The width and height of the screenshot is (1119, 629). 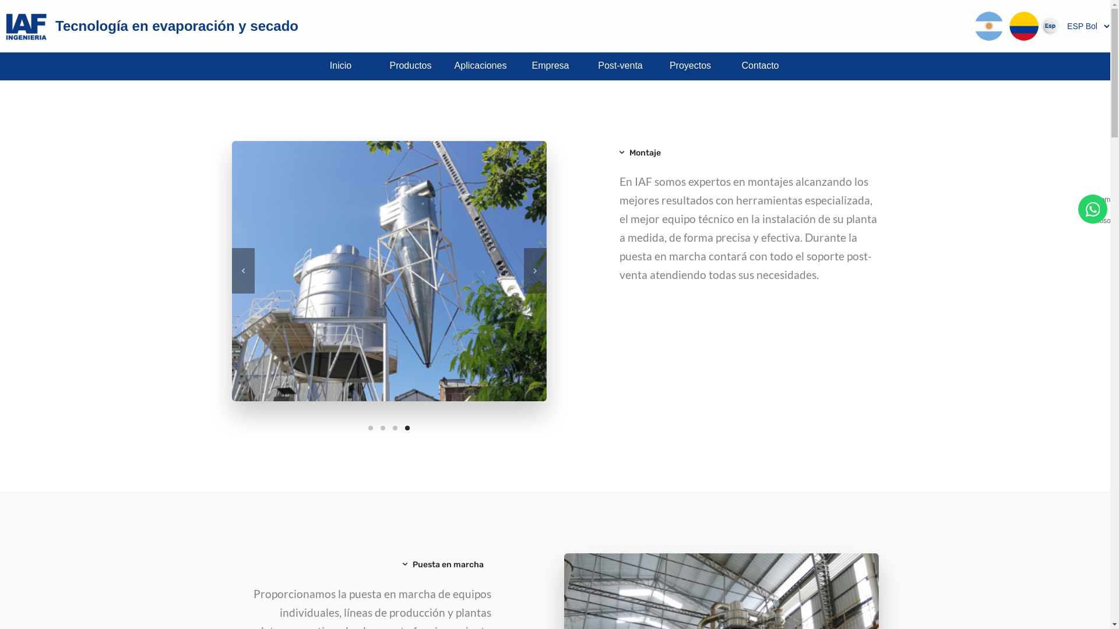 What do you see at coordinates (760, 66) in the screenshot?
I see `Contacto` at bounding box center [760, 66].